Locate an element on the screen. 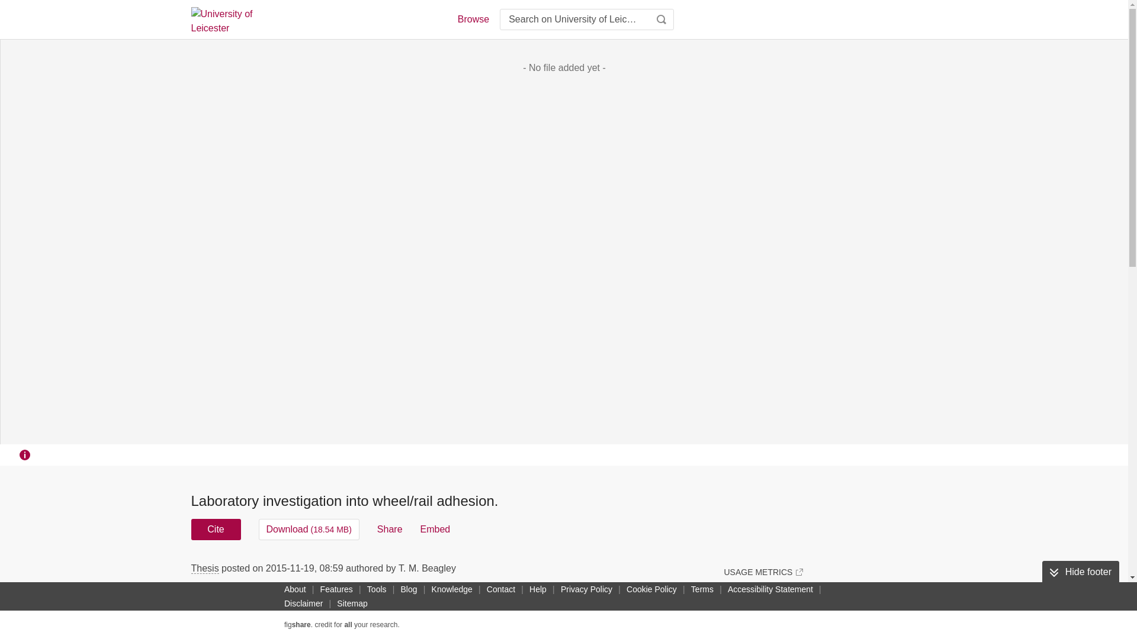  Accessibility Statement is located at coordinates (770, 589).